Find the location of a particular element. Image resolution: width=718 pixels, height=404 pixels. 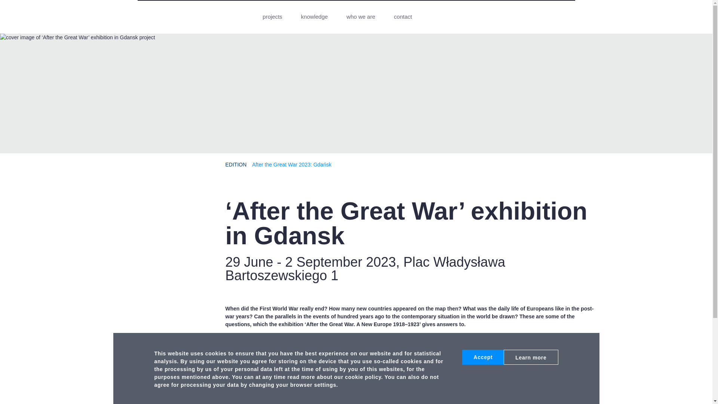

Learn more is located at coordinates (531, 357).